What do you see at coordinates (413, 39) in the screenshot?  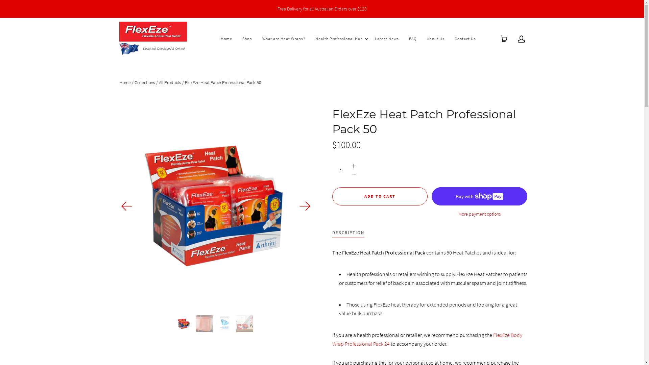 I see `FAQ` at bounding box center [413, 39].